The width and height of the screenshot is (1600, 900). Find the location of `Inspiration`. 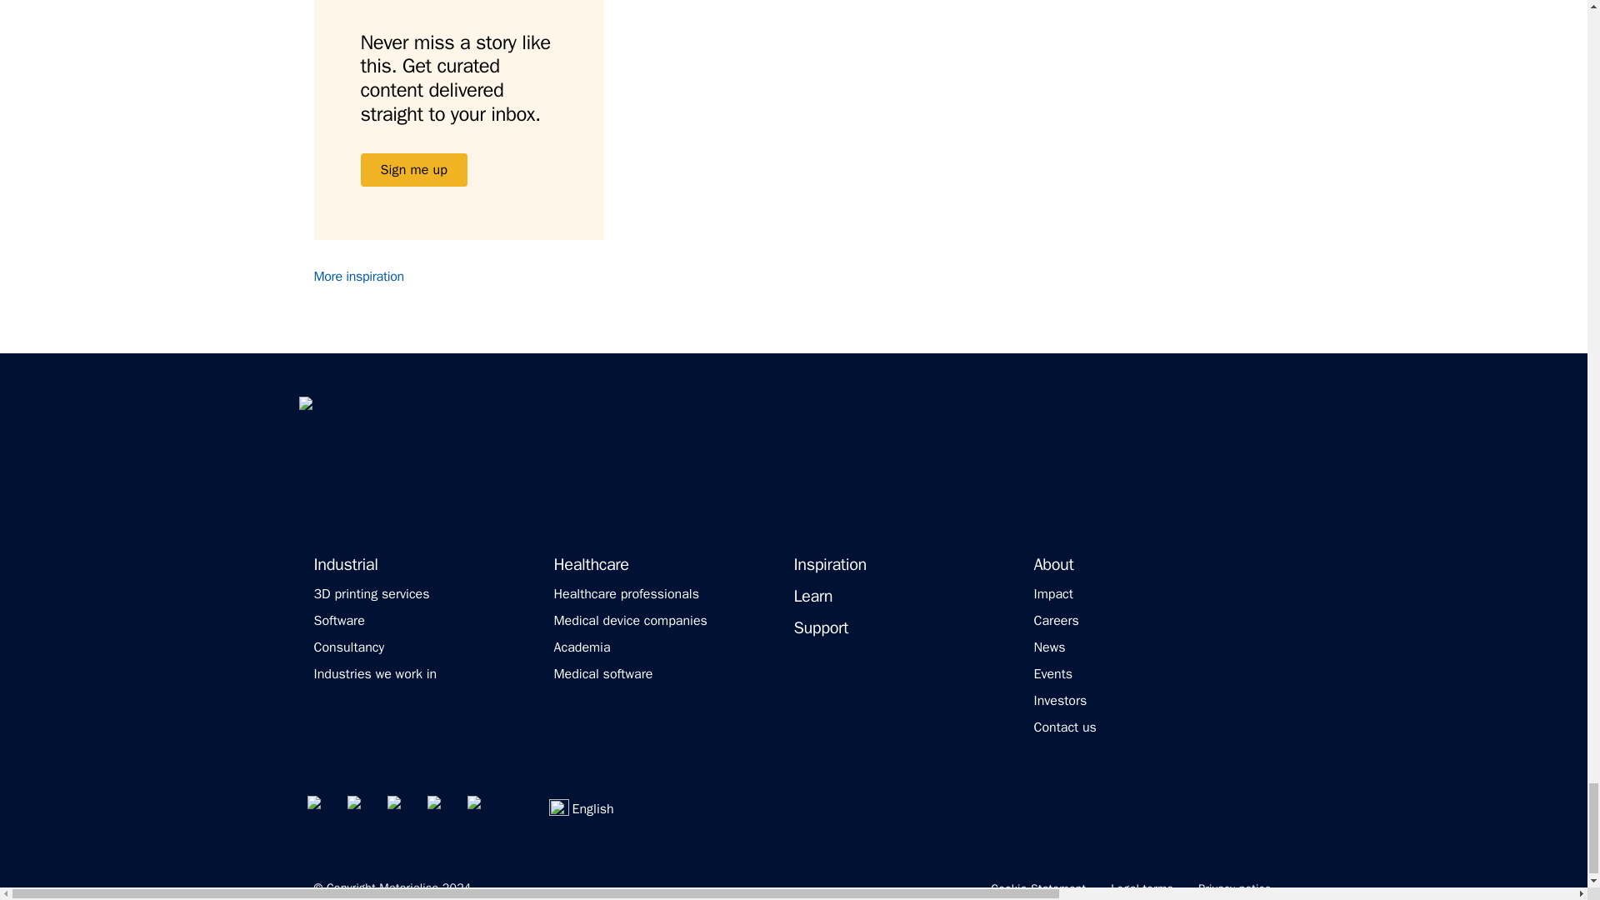

Inspiration is located at coordinates (829, 565).